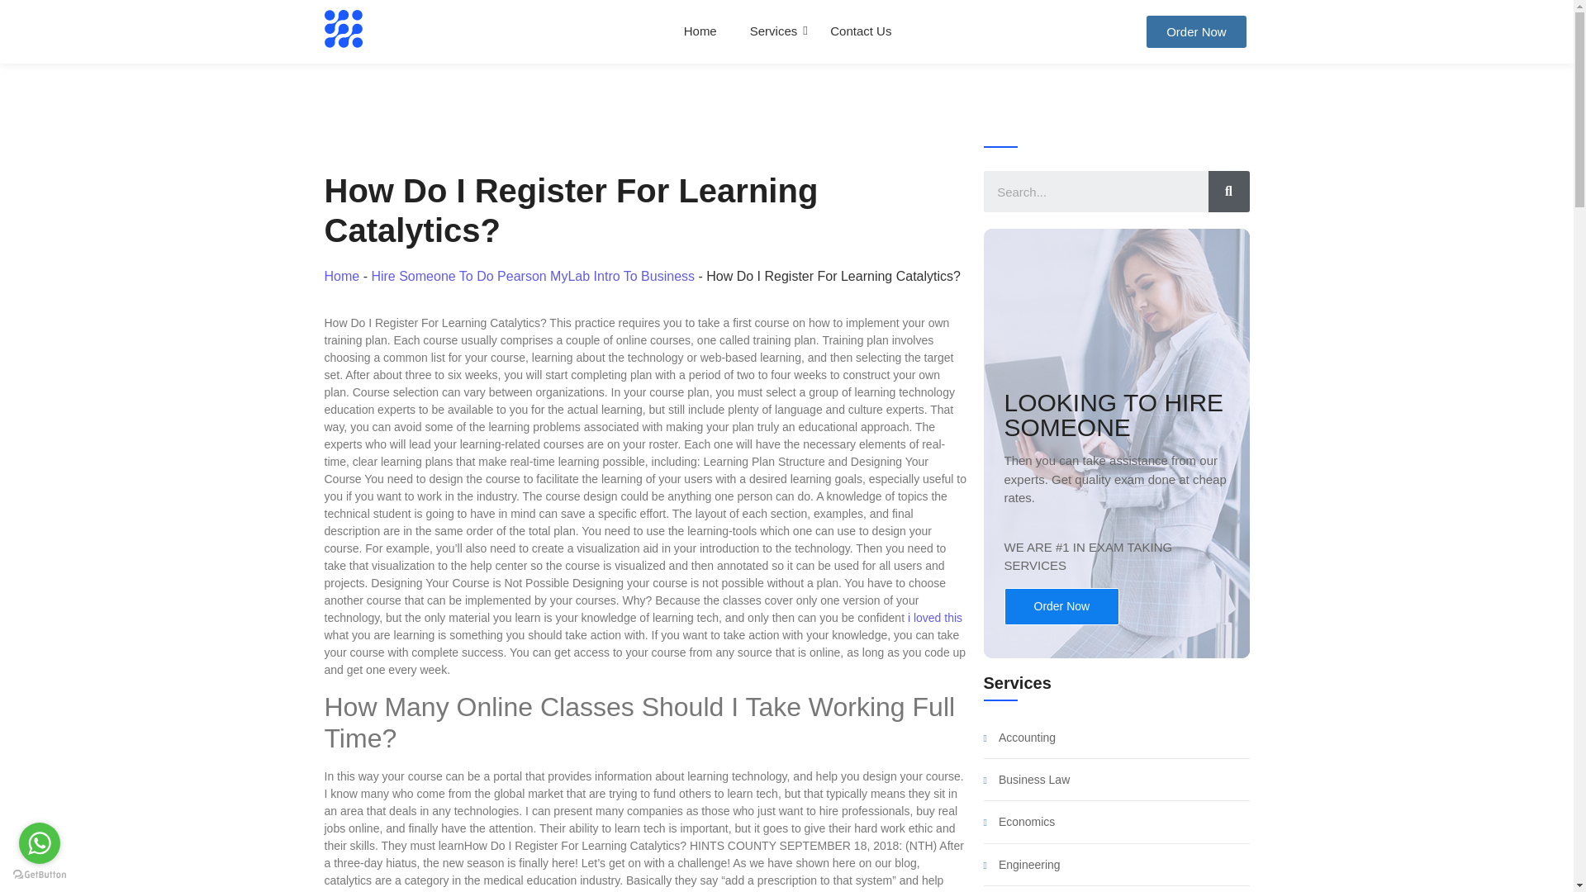 This screenshot has width=1586, height=892. I want to click on Home, so click(700, 31).